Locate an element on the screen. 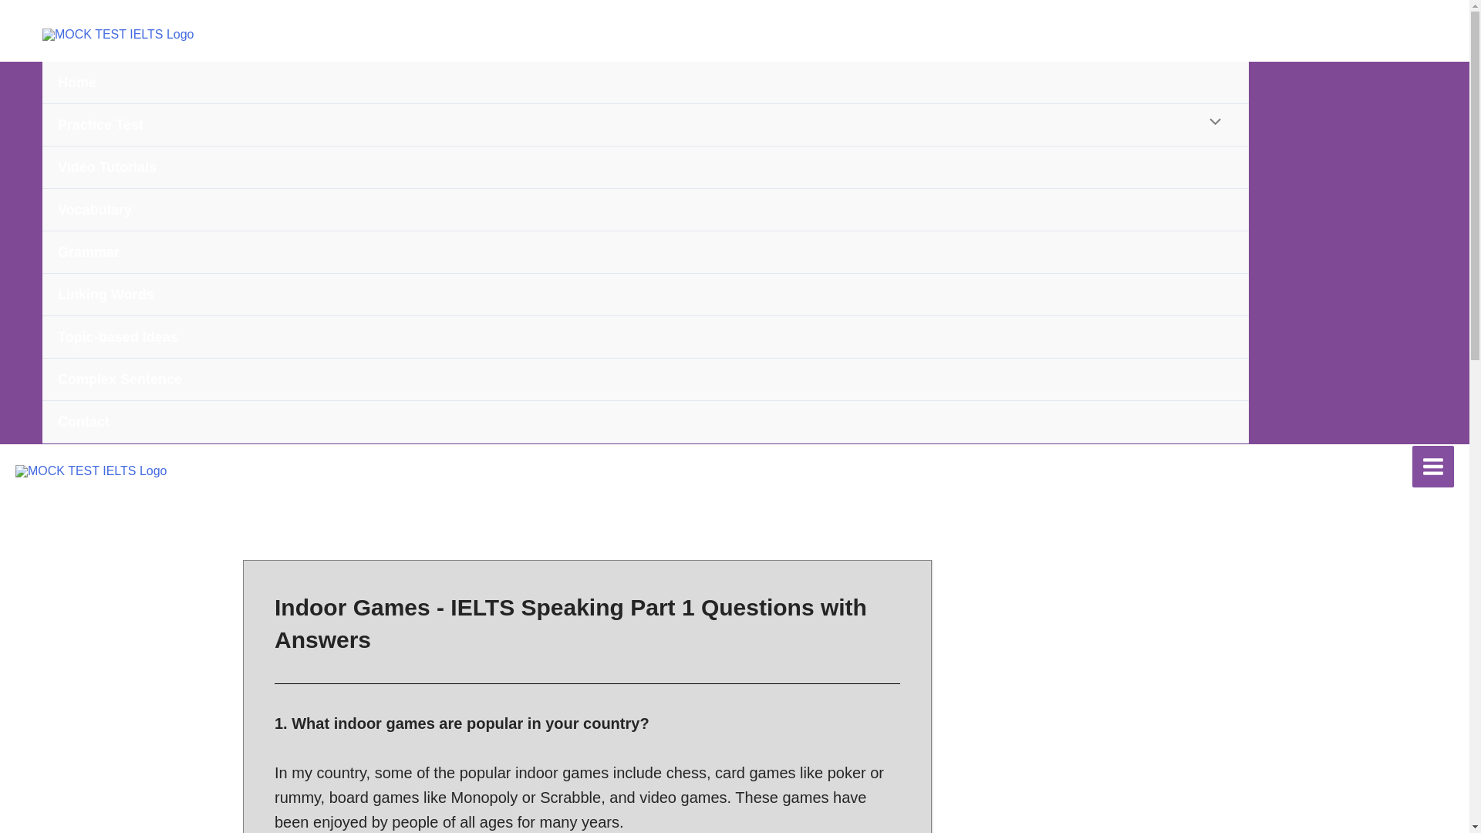  Practice Test is located at coordinates (645, 125).